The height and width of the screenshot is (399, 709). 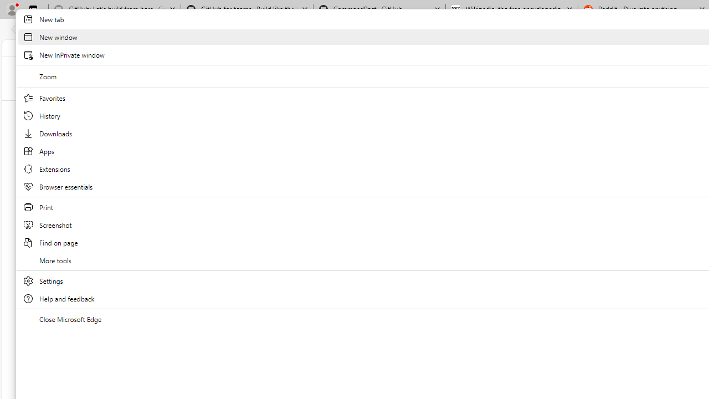 I want to click on FashionExpand: Fashion, so click(x=564, y=110).